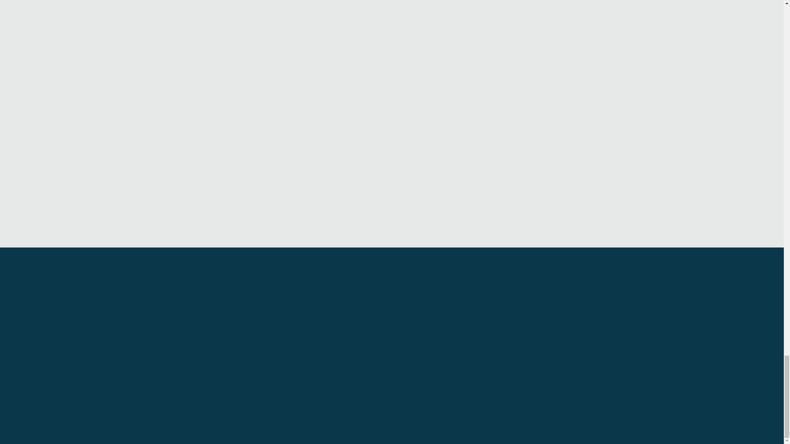 The height and width of the screenshot is (444, 790). Describe the element at coordinates (745, 433) in the screenshot. I see `PRIVACY POLICY` at that location.